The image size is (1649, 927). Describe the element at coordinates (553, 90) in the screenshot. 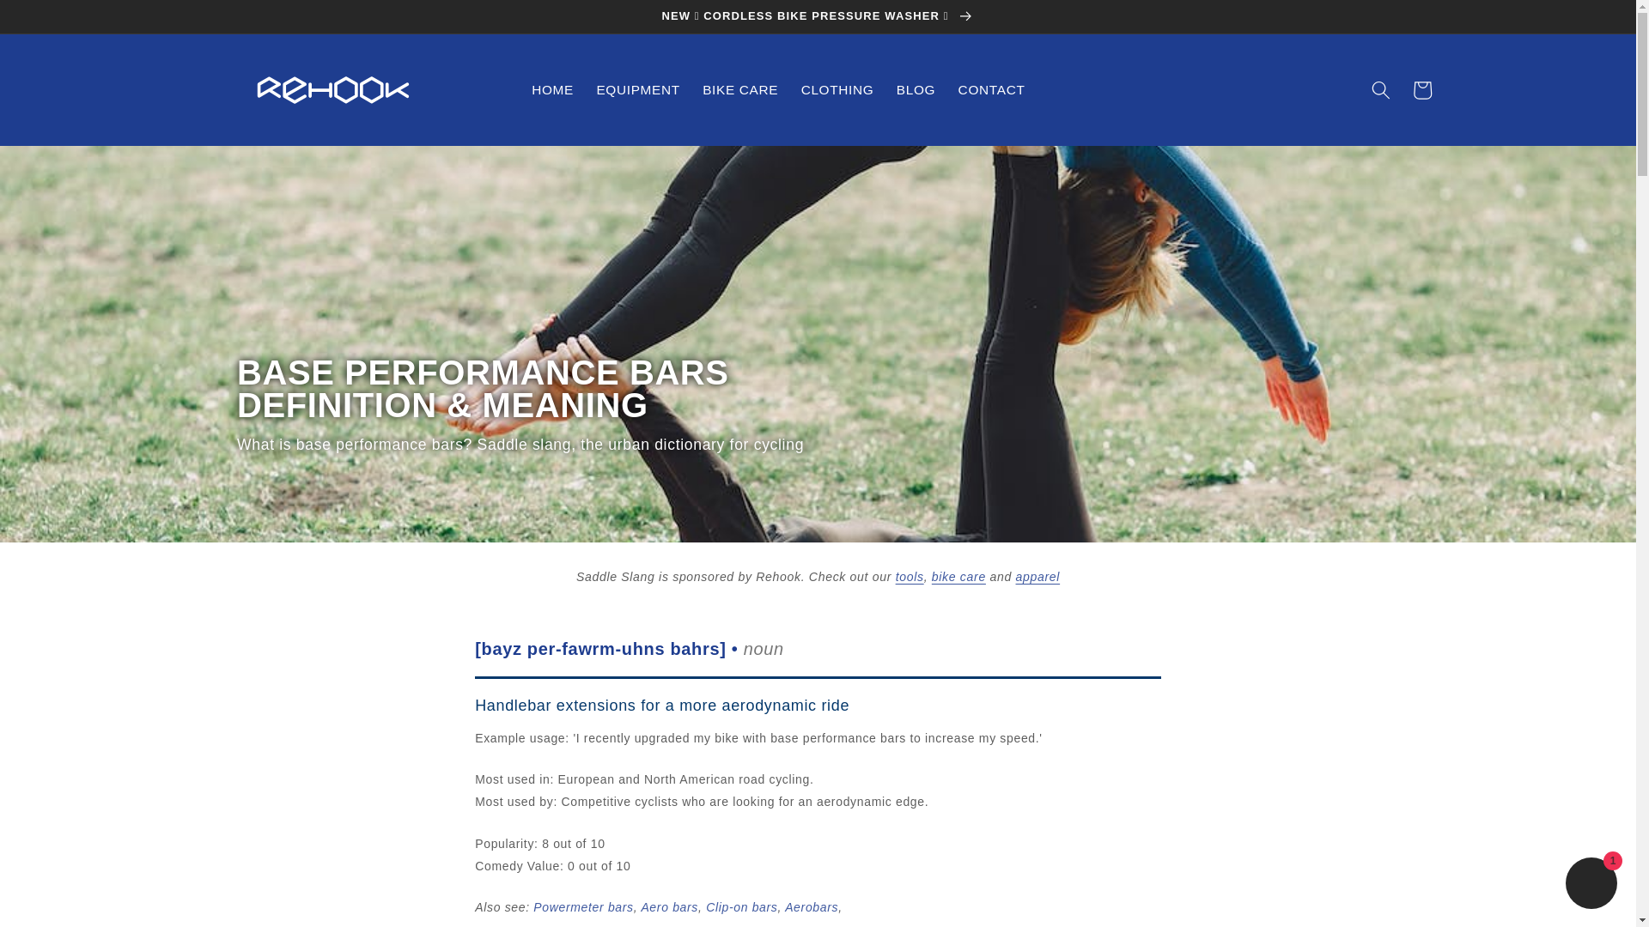

I see `HOME` at that location.